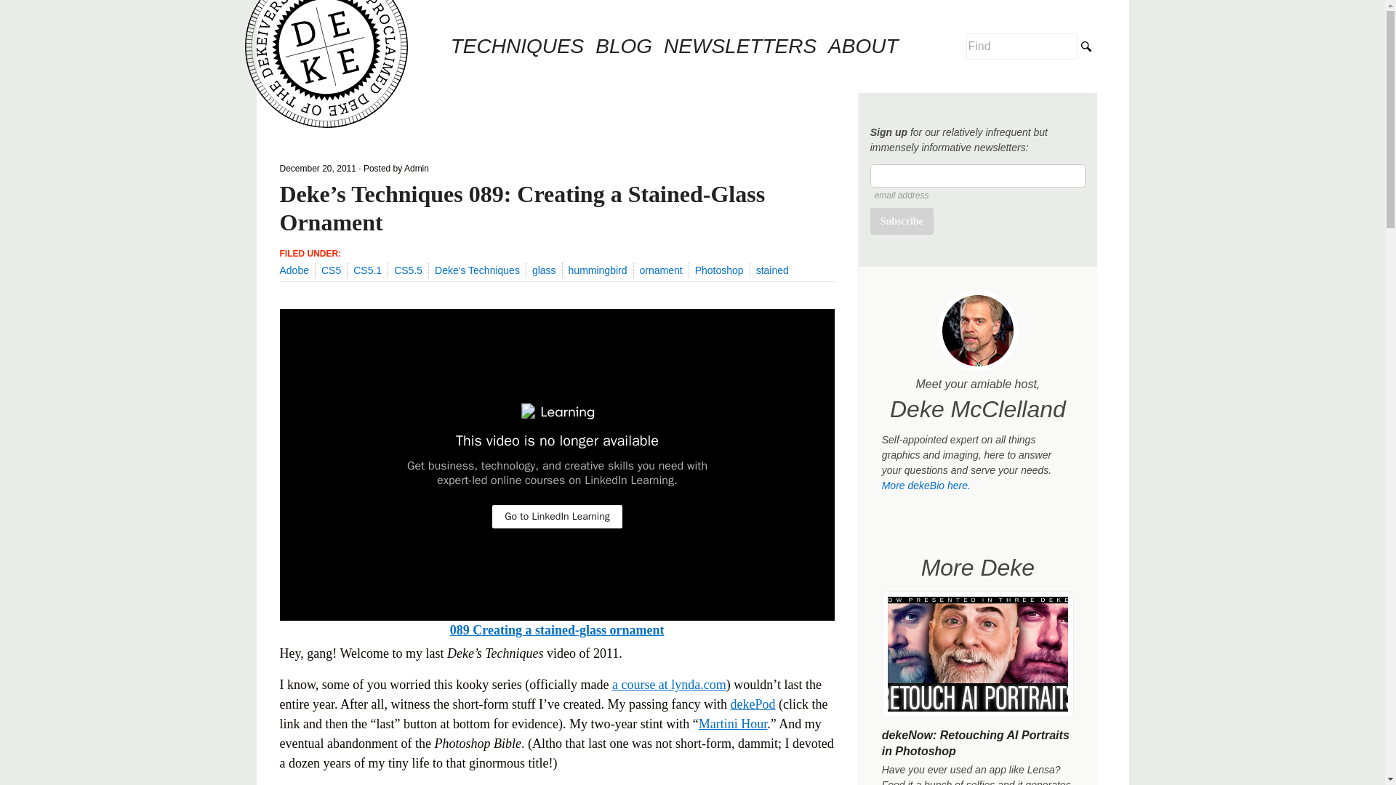  What do you see at coordinates (330, 270) in the screenshot?
I see `CS5` at bounding box center [330, 270].